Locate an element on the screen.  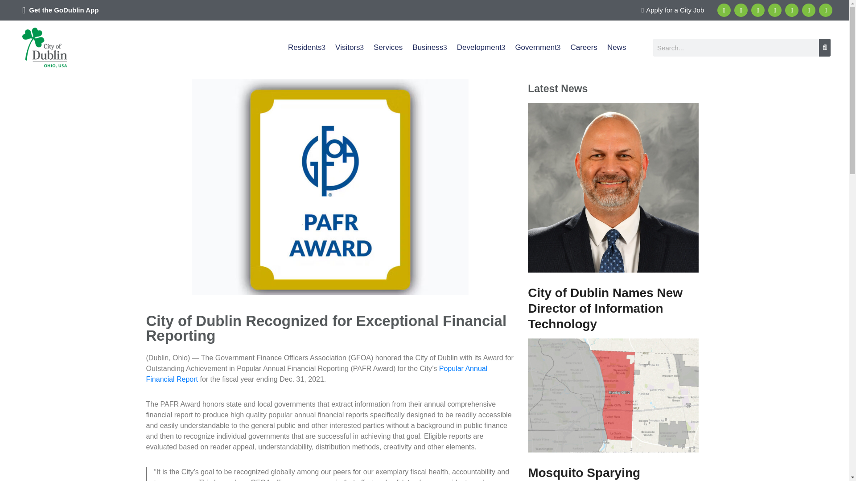
Apply for a City Job is located at coordinates (673, 10).